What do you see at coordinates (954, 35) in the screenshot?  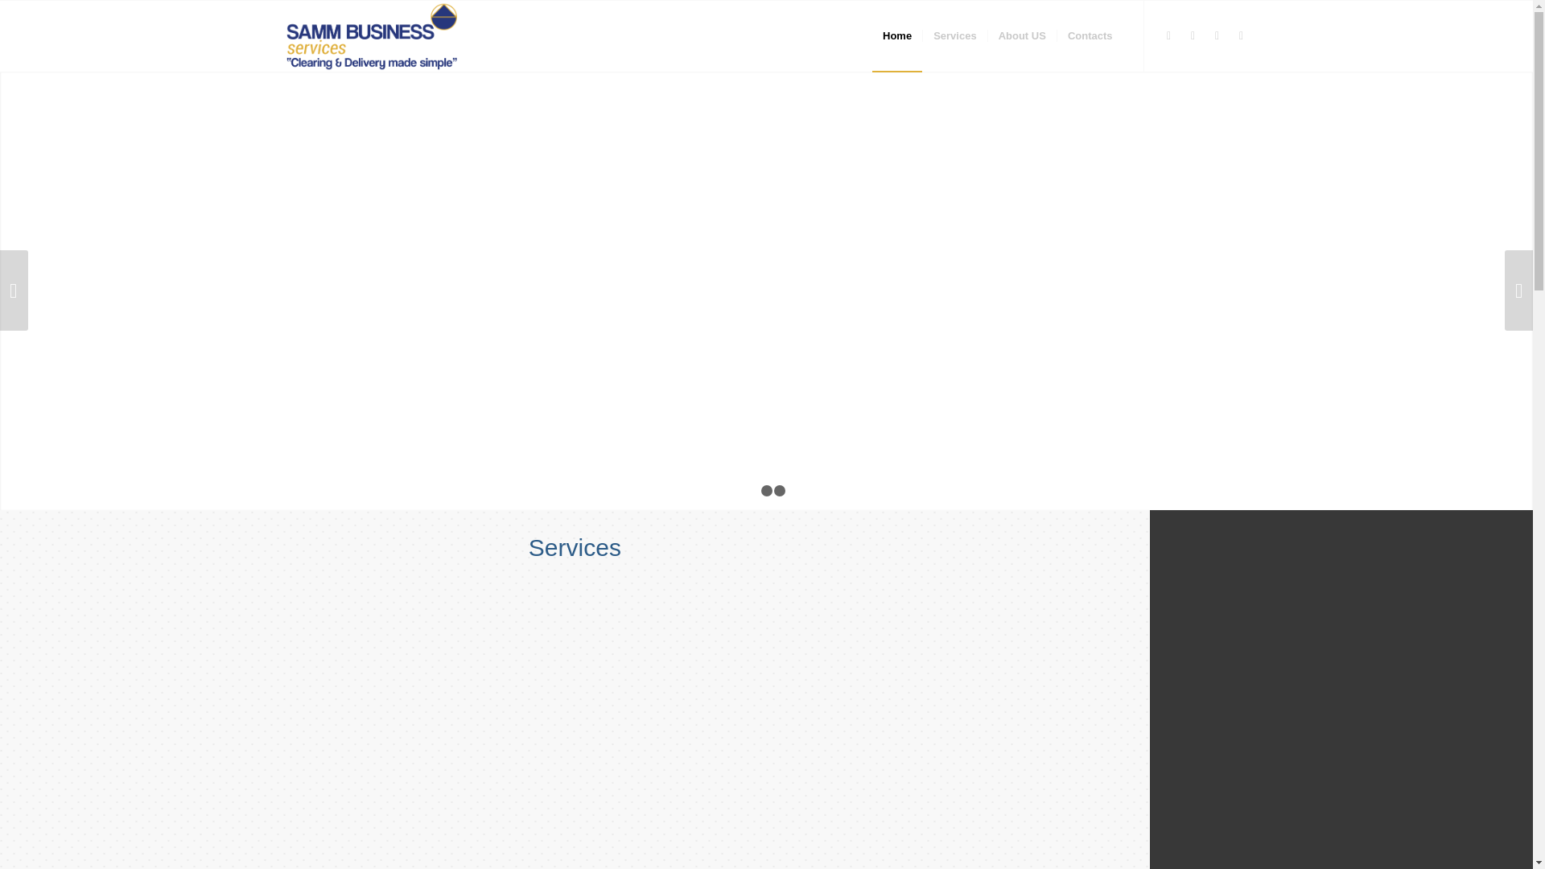 I see `Services` at bounding box center [954, 35].